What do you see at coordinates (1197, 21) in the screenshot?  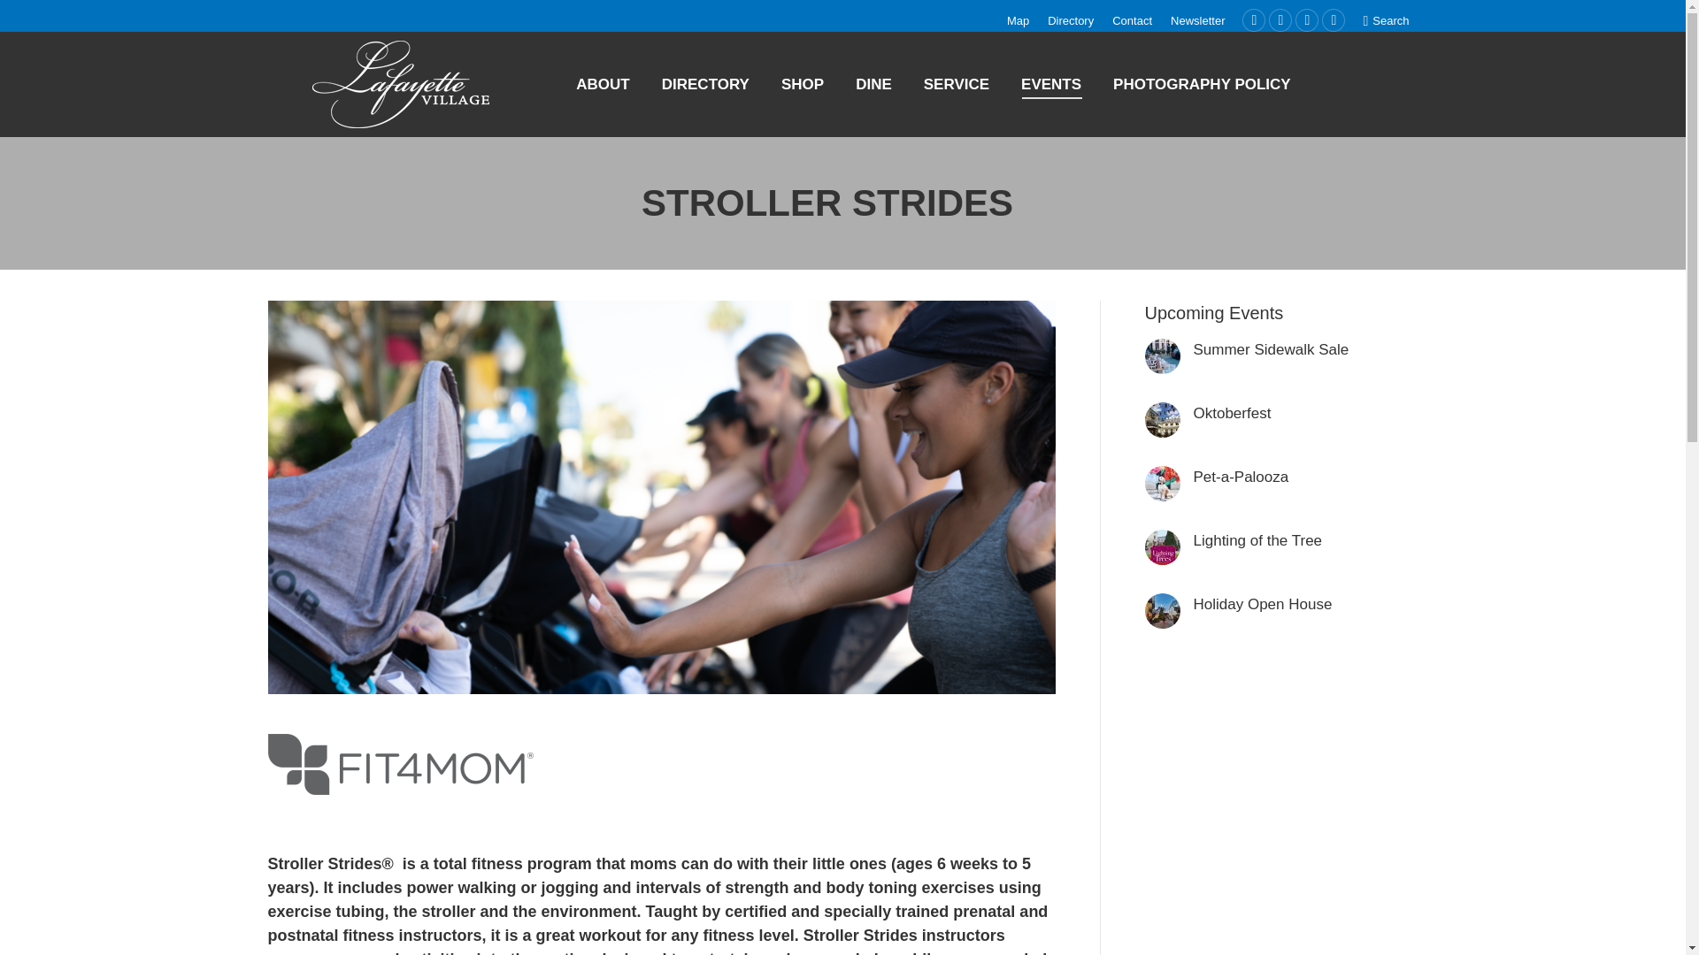 I see `Newsletter` at bounding box center [1197, 21].